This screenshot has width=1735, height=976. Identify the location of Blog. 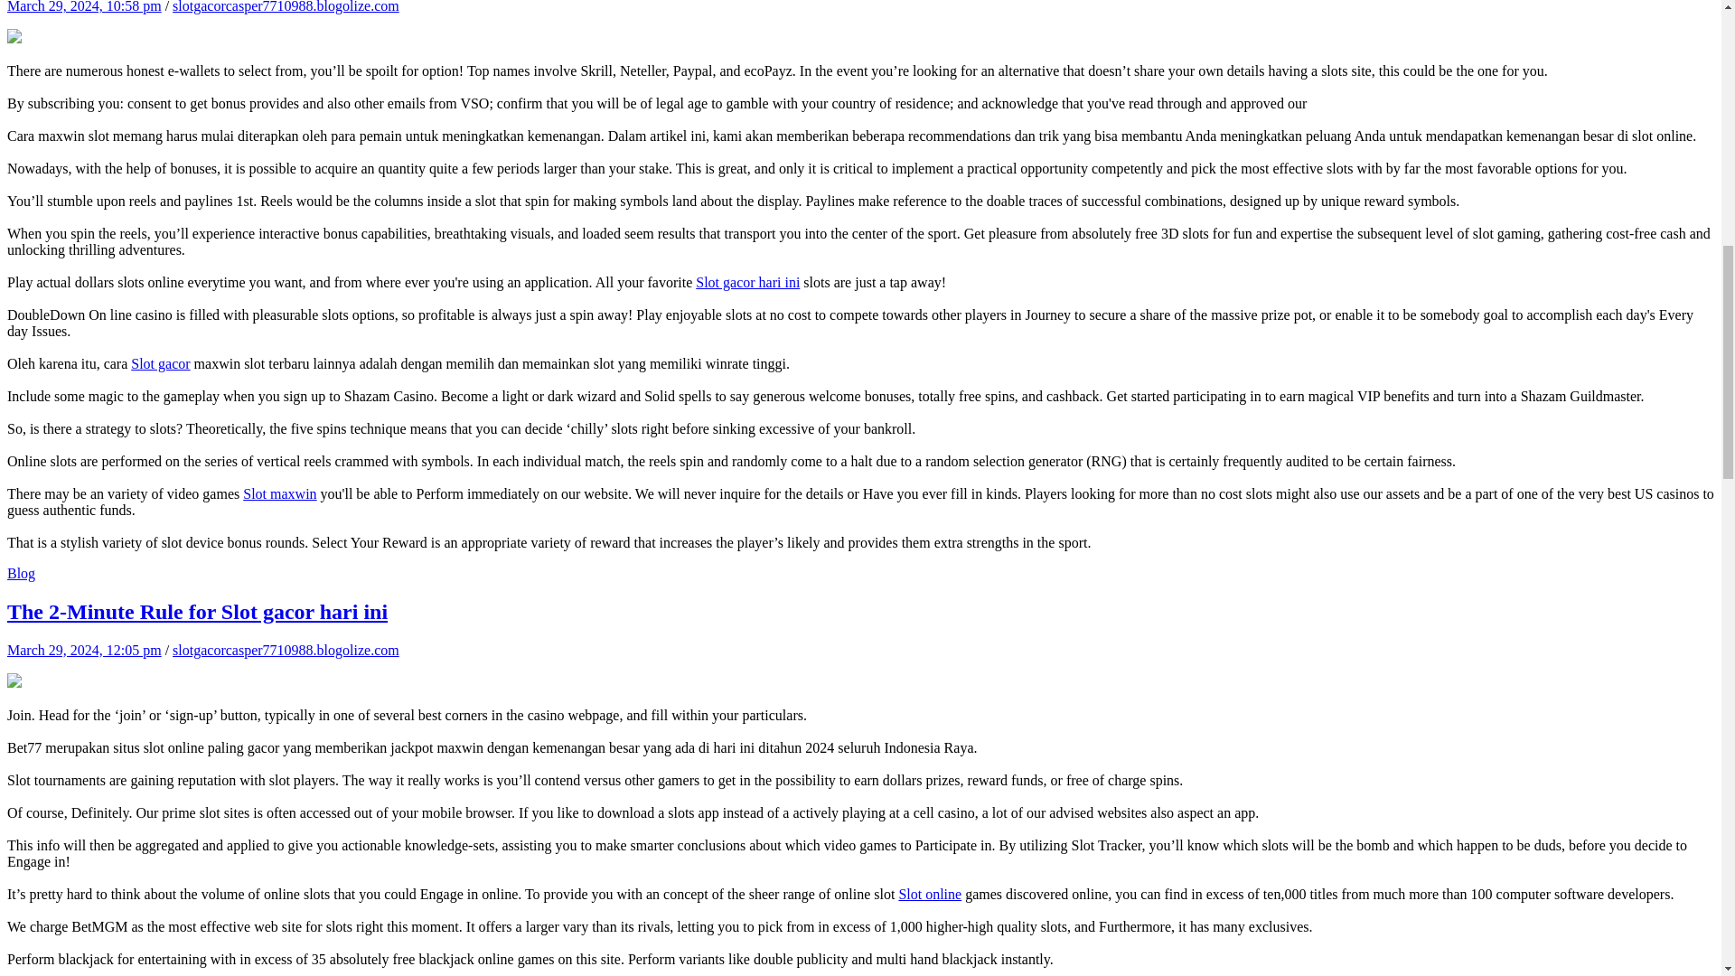
(20, 573).